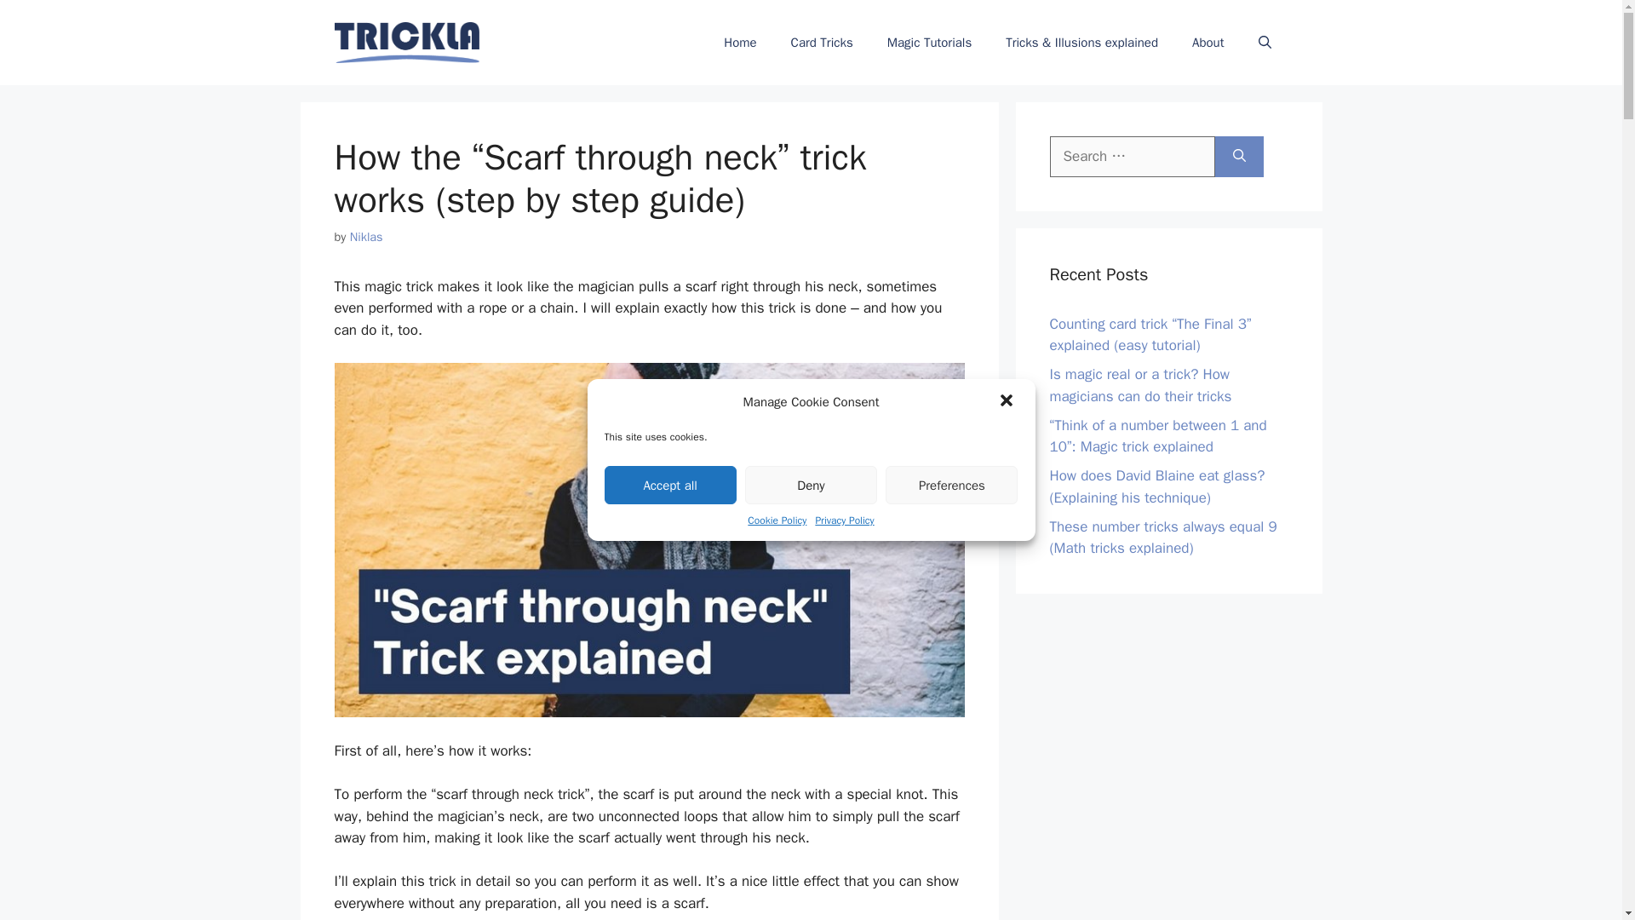  What do you see at coordinates (1132, 157) in the screenshot?
I see `Search for:` at bounding box center [1132, 157].